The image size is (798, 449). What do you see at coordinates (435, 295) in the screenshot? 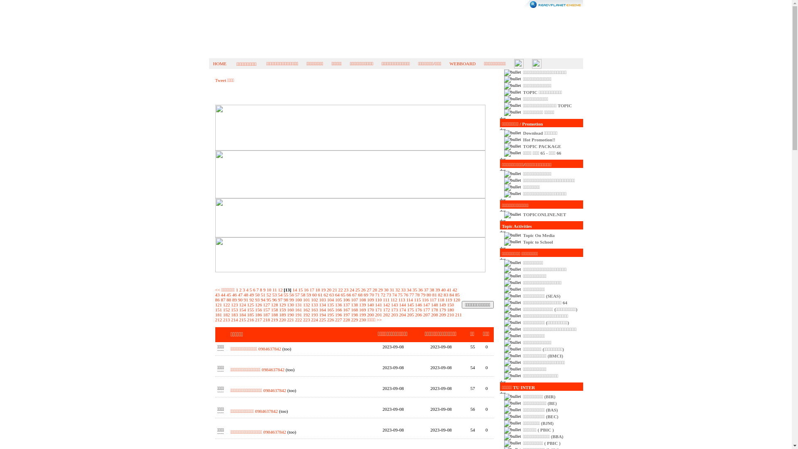
I see `81` at bounding box center [435, 295].